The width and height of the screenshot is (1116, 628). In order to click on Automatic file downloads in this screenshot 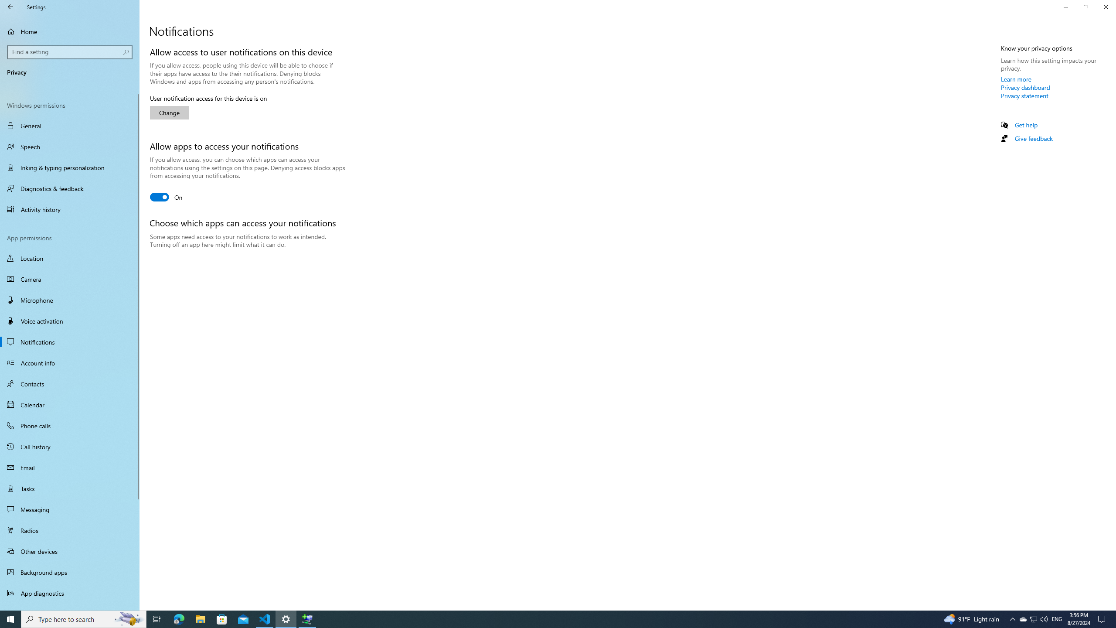, I will do `click(70, 607)`.